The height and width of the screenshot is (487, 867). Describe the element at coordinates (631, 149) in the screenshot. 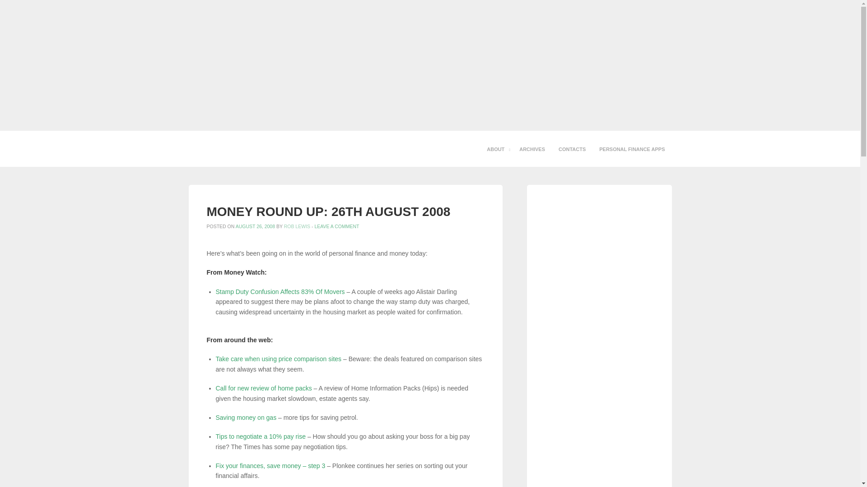

I see `PERSONAL FINANCE APPS` at that location.